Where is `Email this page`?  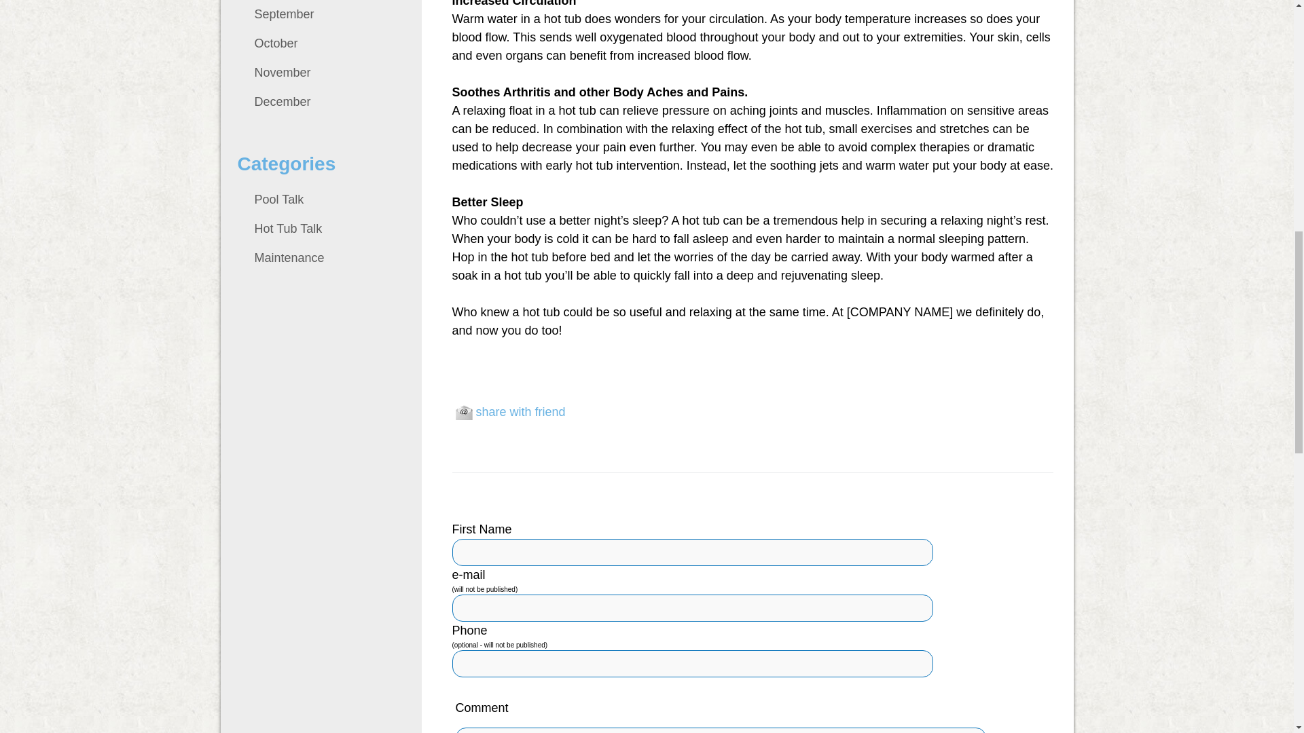
Email this page is located at coordinates (463, 413).